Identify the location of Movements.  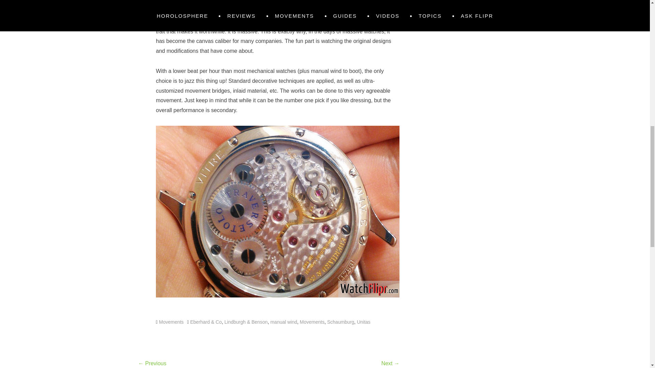
(171, 322).